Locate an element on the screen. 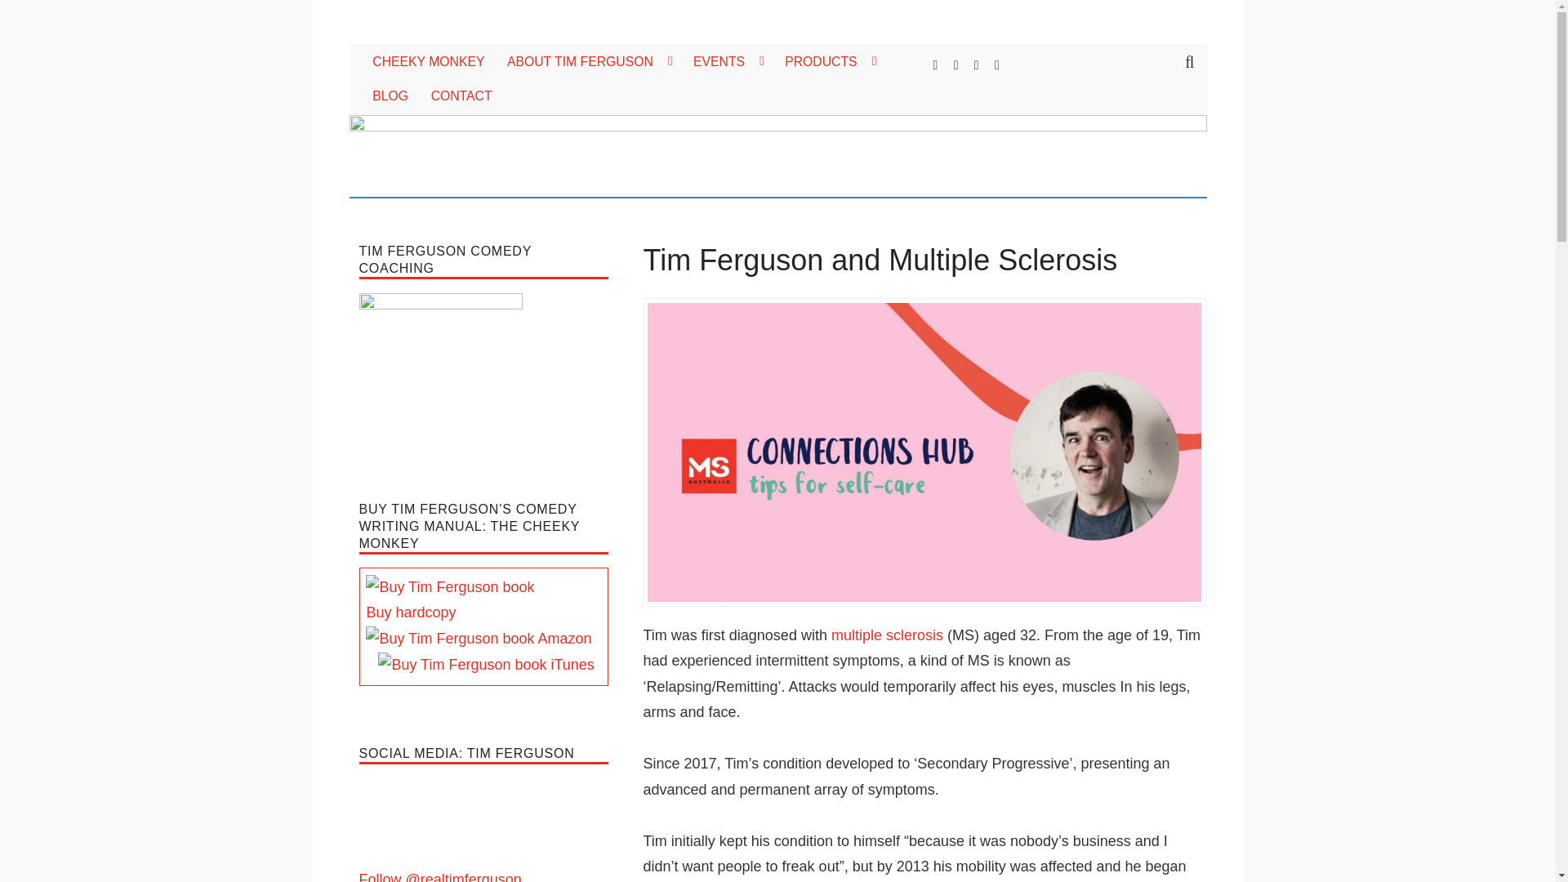  ABOUT TIM FERGUSON is located at coordinates (588, 62).